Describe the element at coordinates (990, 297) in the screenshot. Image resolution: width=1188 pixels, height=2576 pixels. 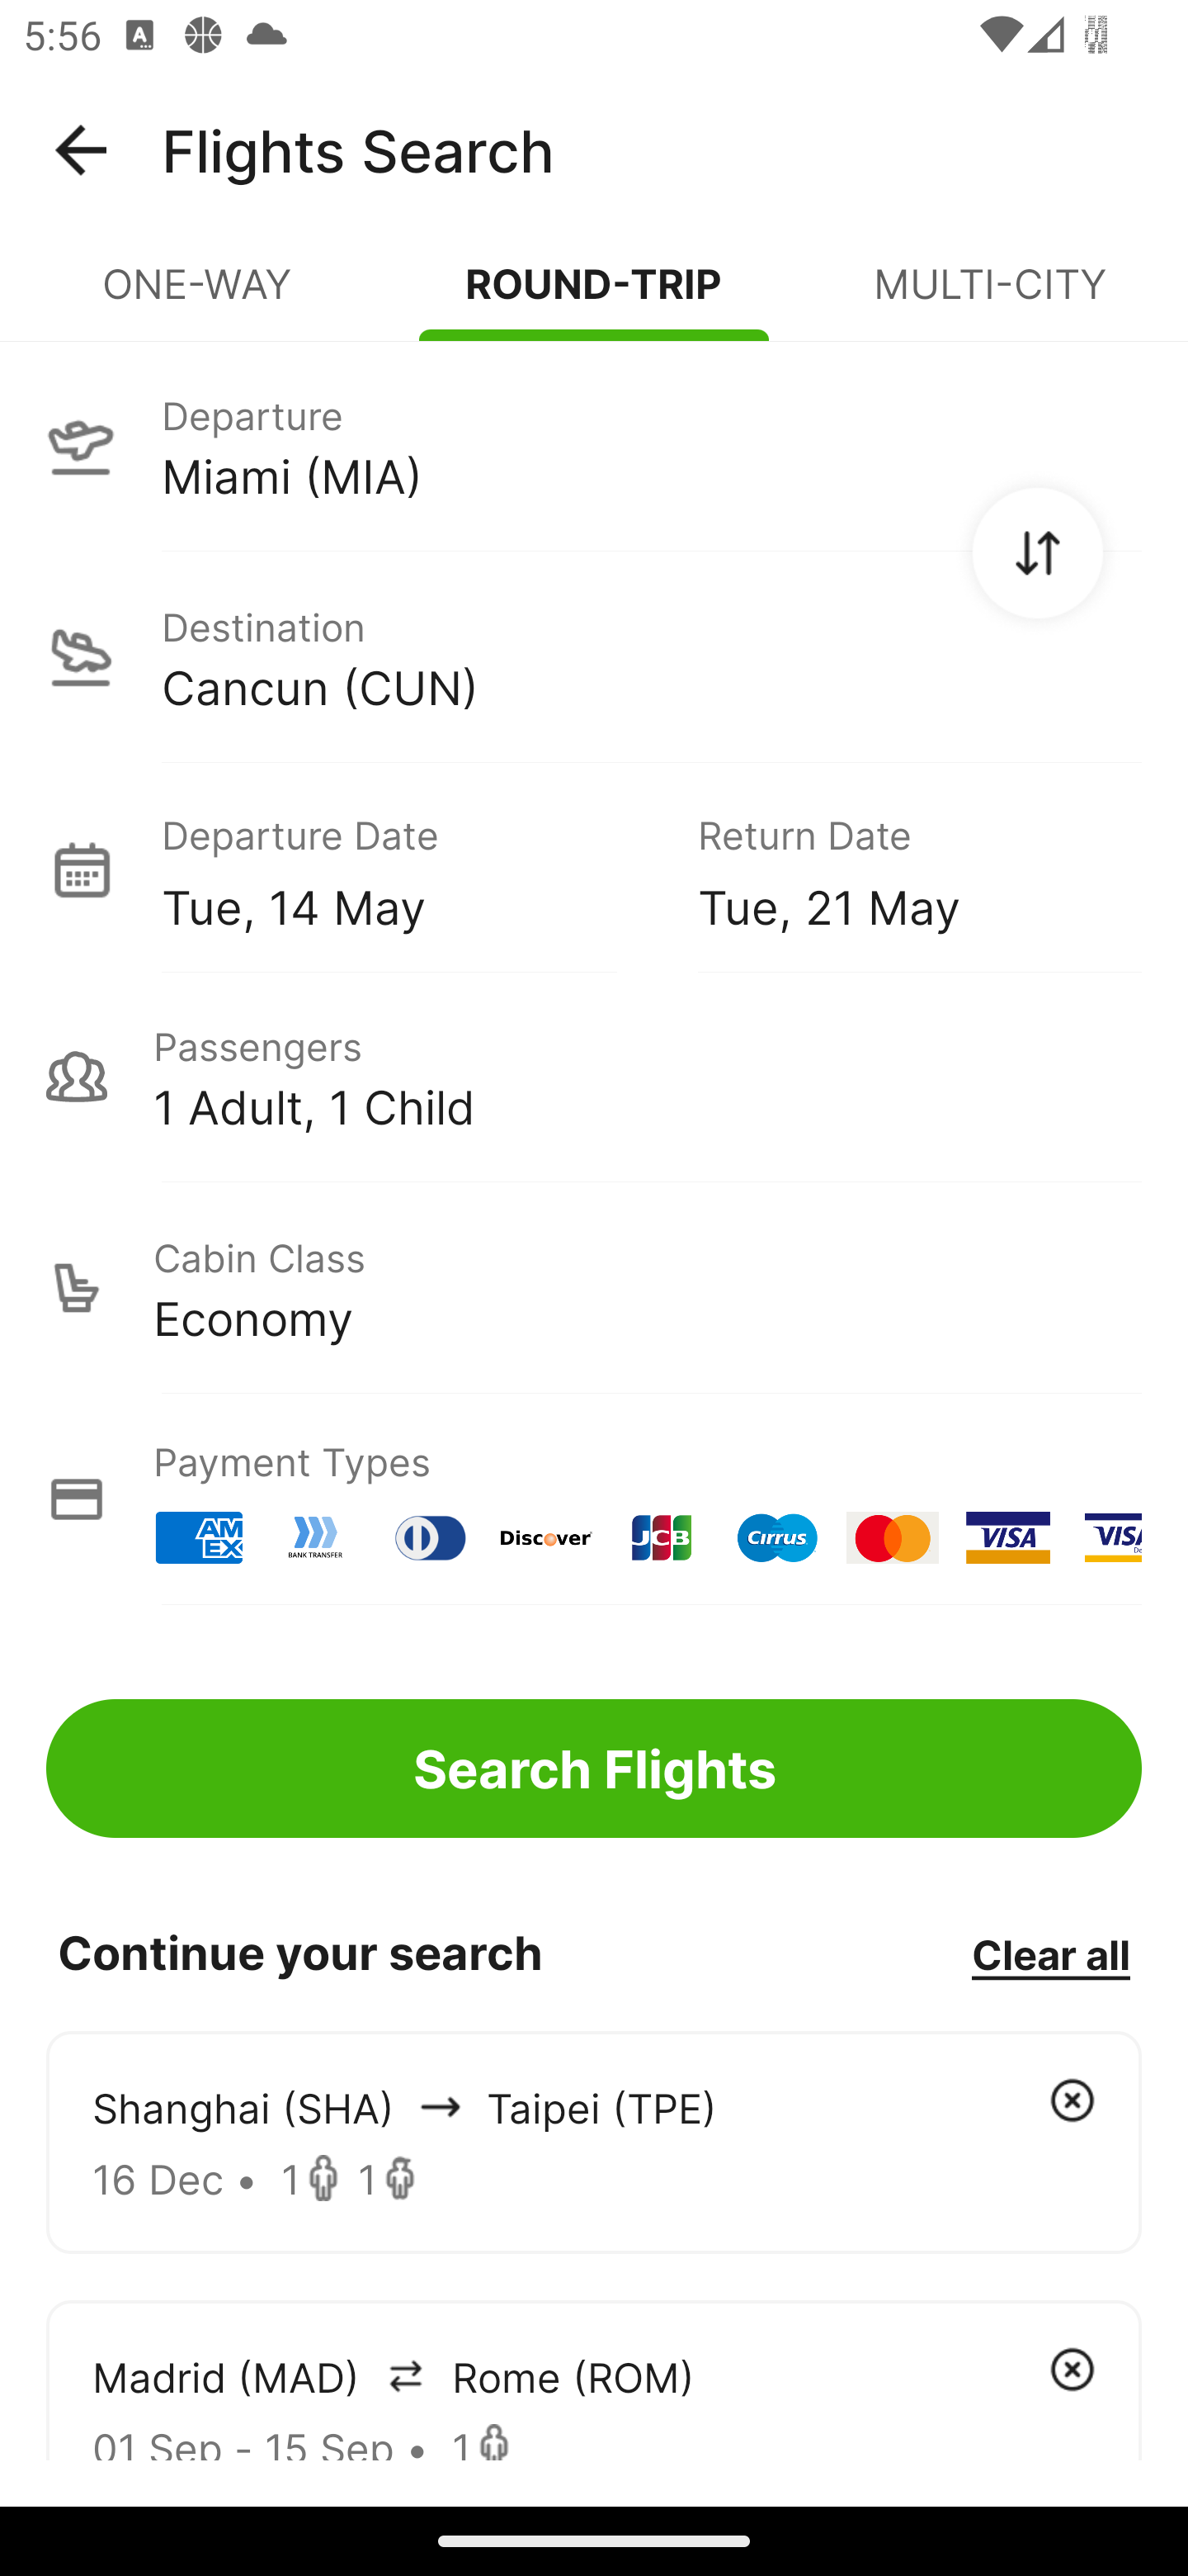
I see `MULTI-CITY` at that location.